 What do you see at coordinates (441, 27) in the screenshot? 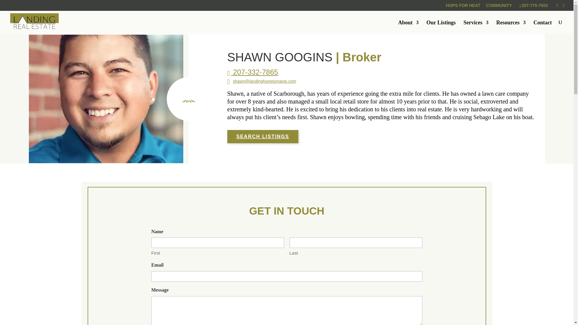
I see `Our Listings` at bounding box center [441, 27].